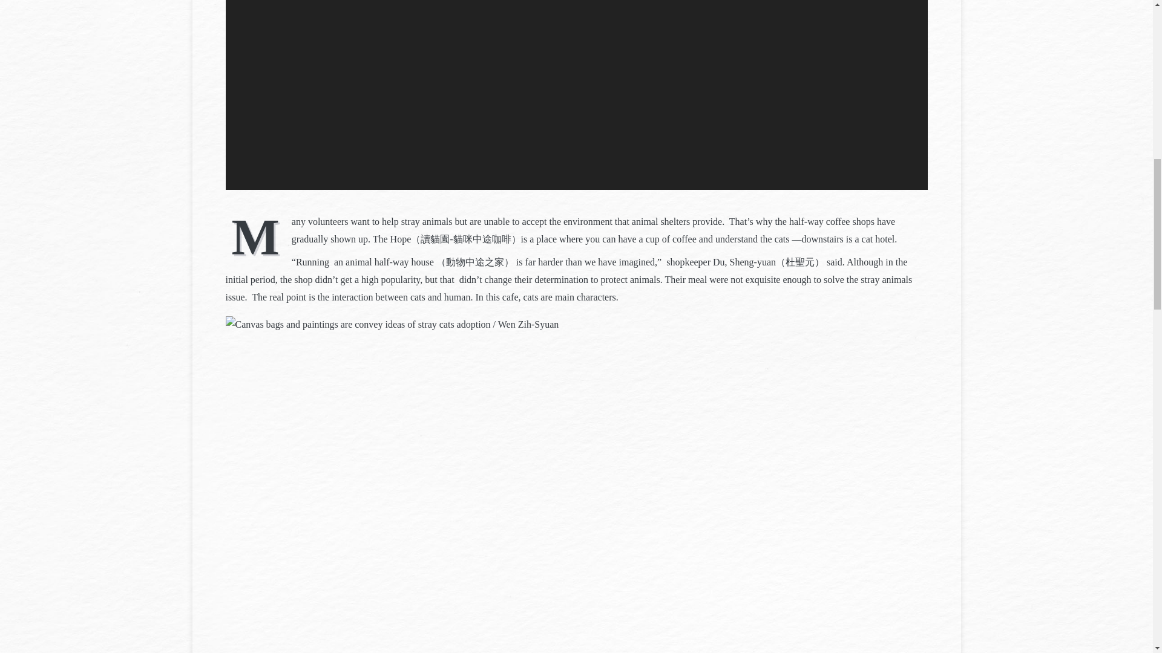  I want to click on M, so click(258, 236).